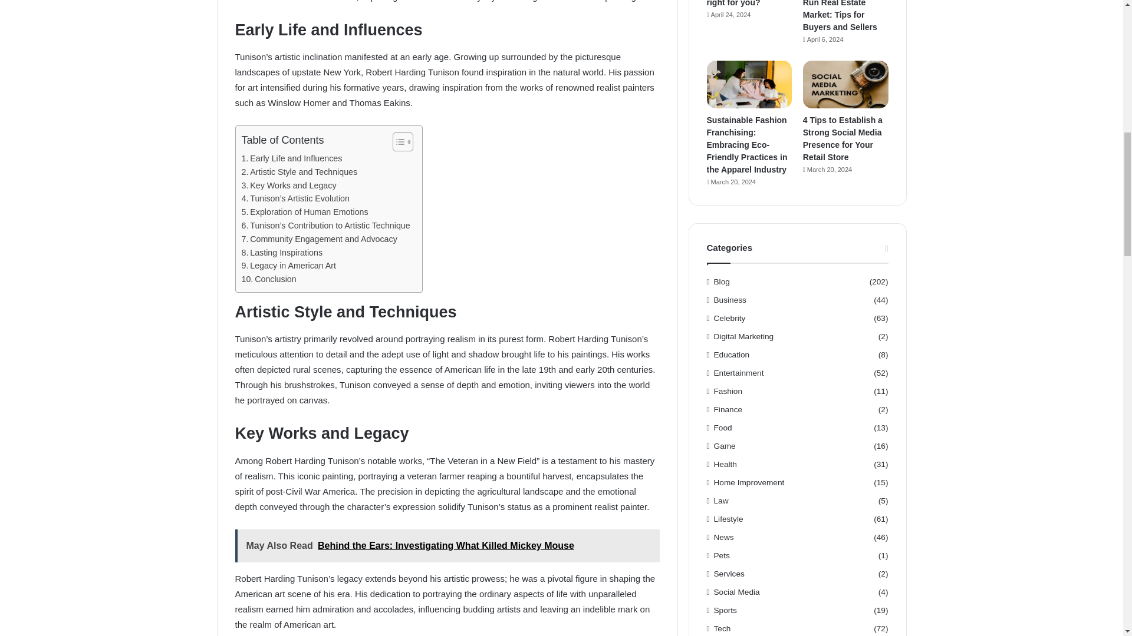 The width and height of the screenshot is (1132, 636). I want to click on Early Life and Influences, so click(292, 158).